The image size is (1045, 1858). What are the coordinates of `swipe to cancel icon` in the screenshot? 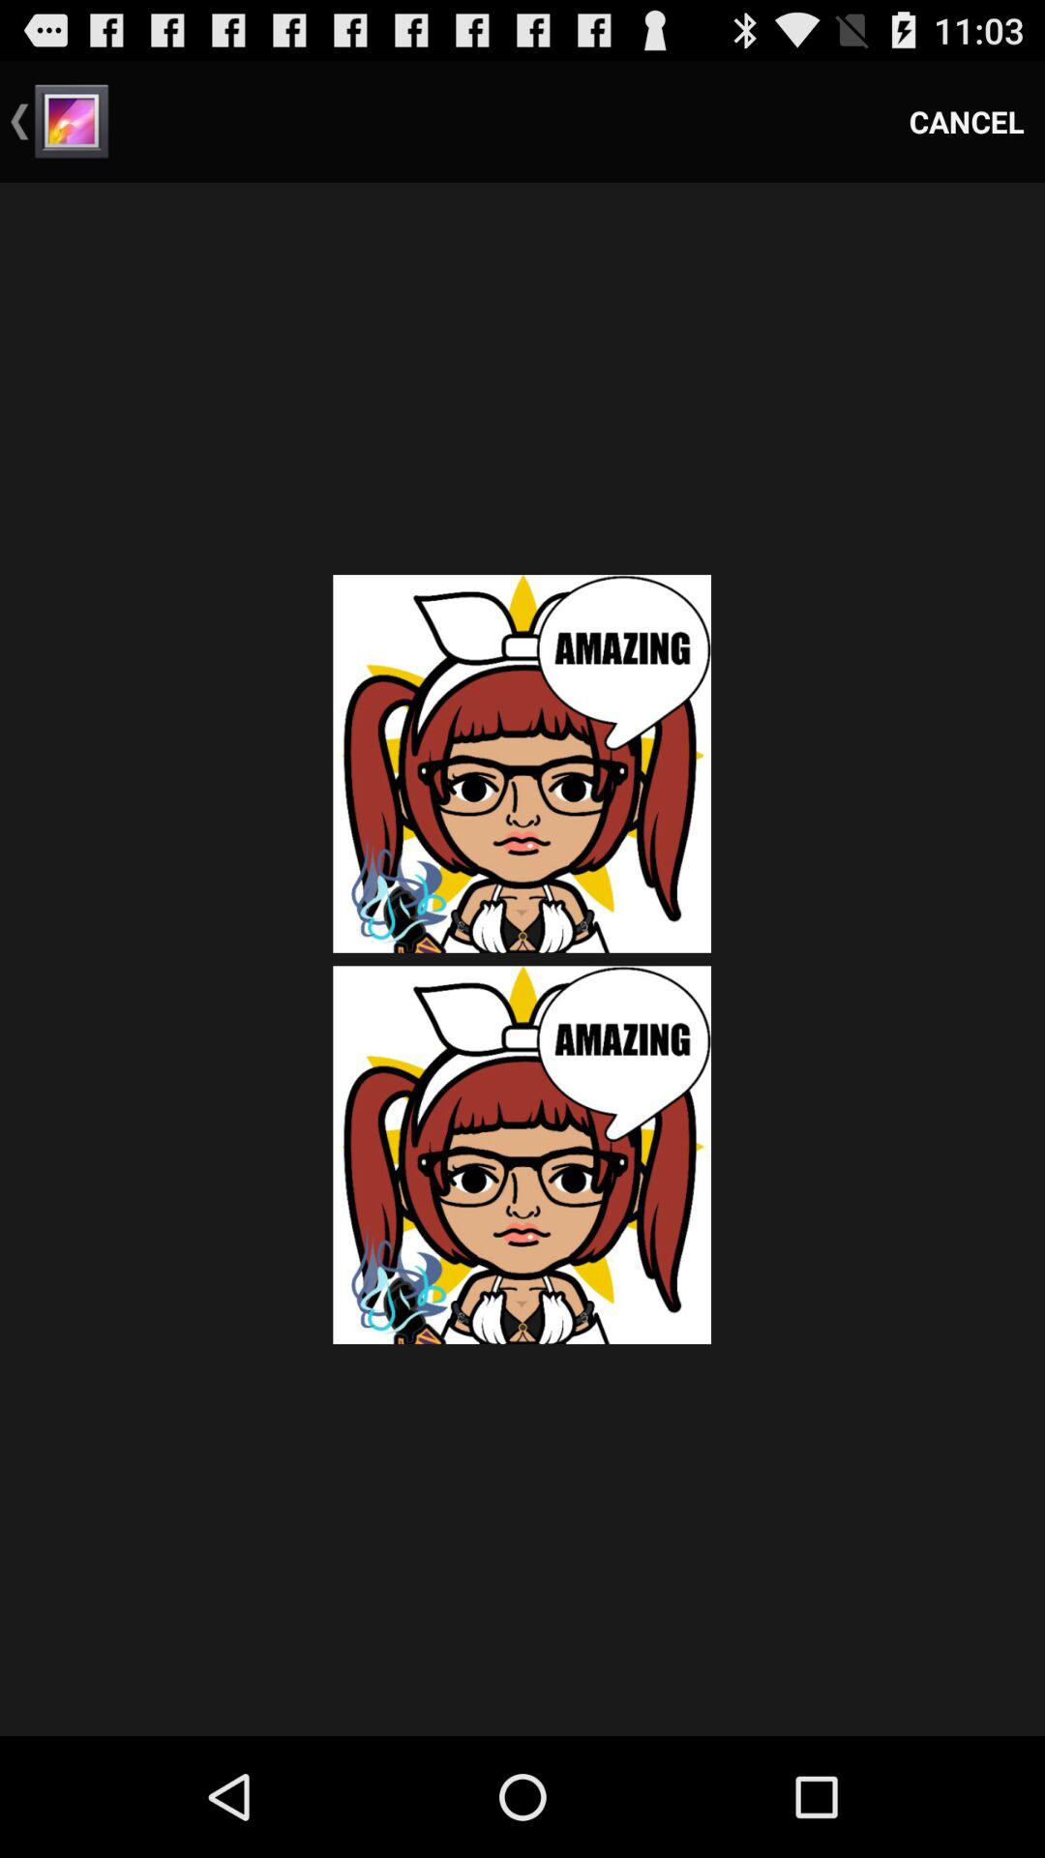 It's located at (967, 122).